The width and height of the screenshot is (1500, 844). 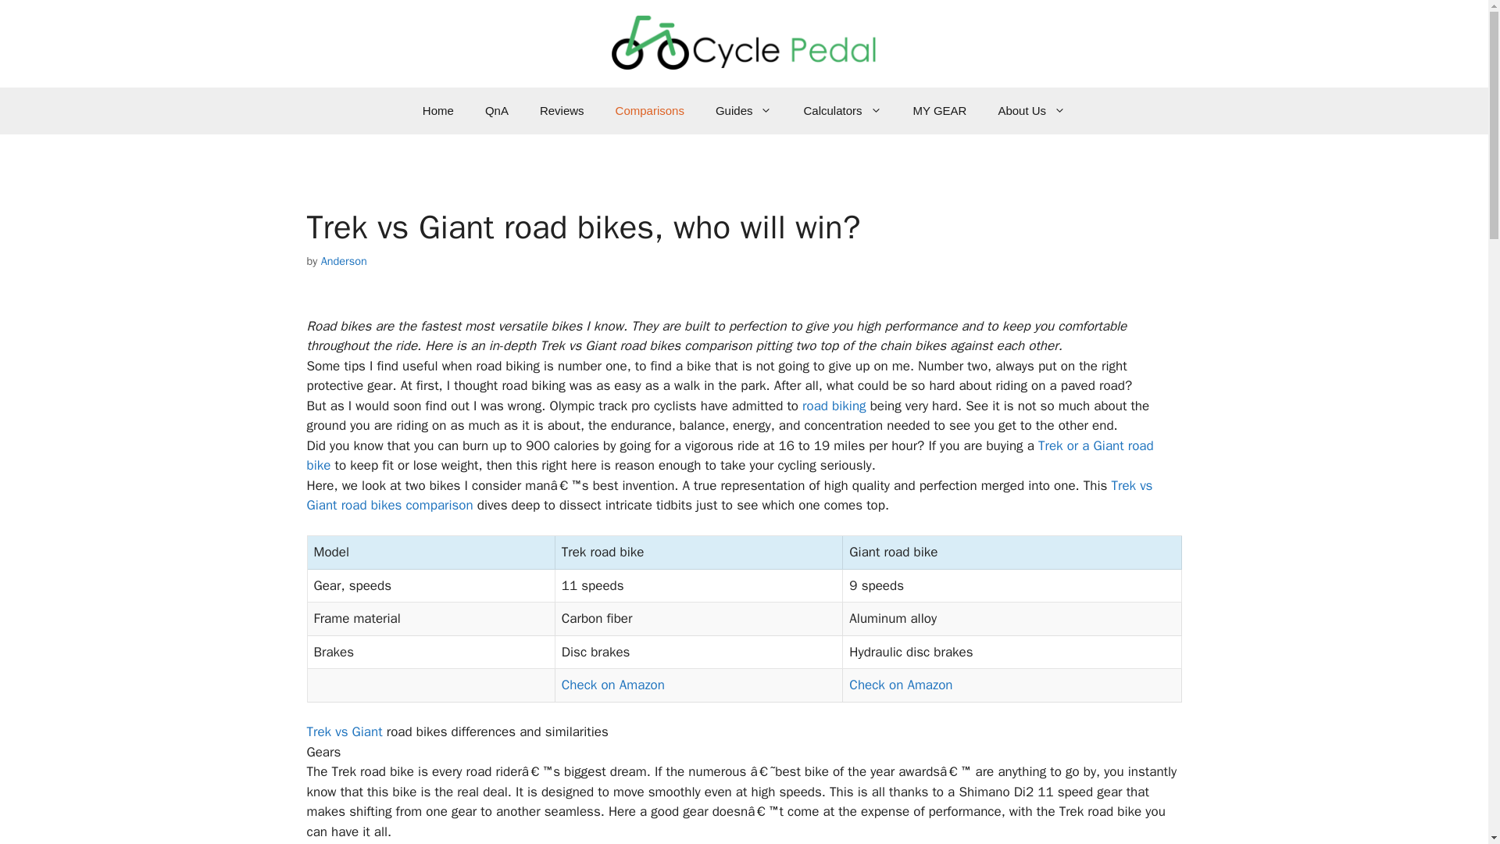 What do you see at coordinates (562, 111) in the screenshot?
I see `Reviews` at bounding box center [562, 111].